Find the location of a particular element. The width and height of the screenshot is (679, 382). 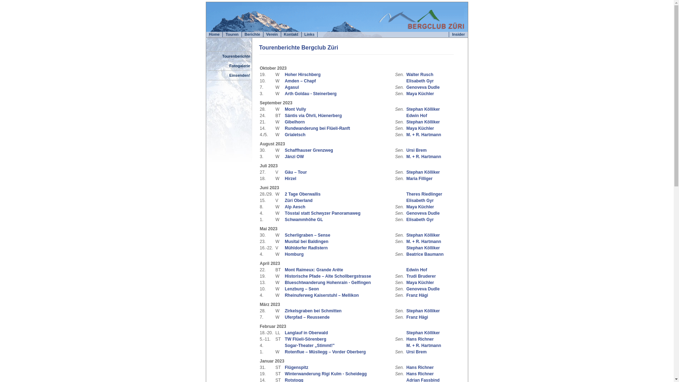

Edwin Hof is located at coordinates (417, 270).